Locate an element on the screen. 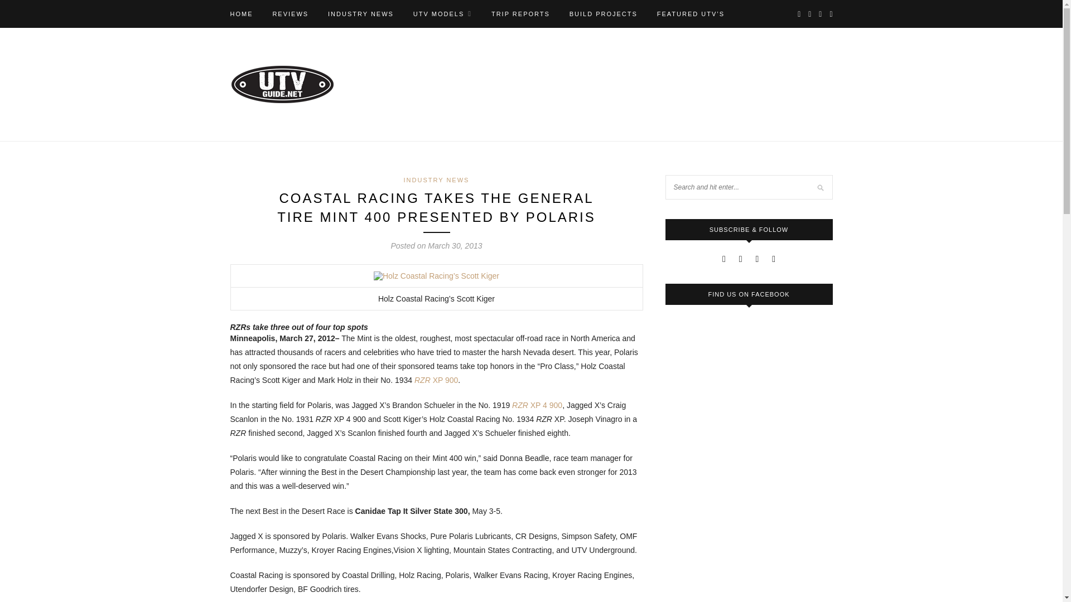 The width and height of the screenshot is (1071, 602). RZR XP 900 is located at coordinates (436, 380).